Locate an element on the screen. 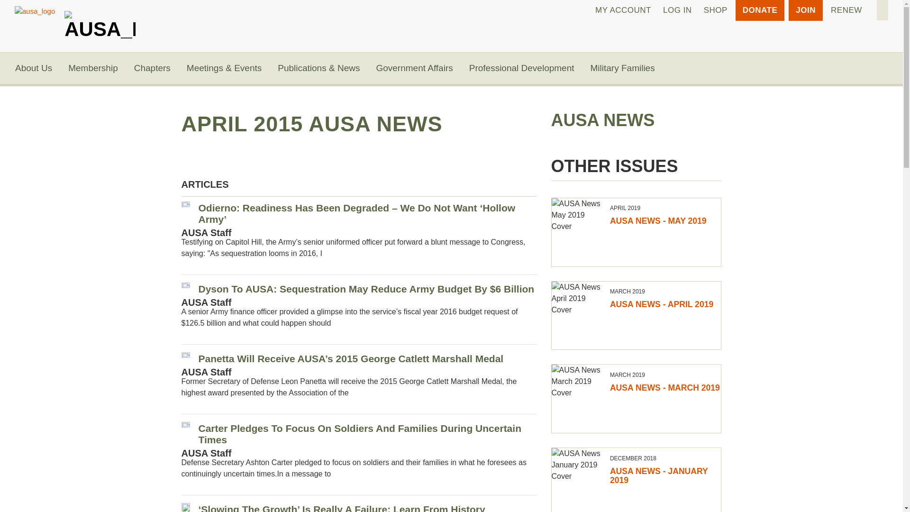 The width and height of the screenshot is (910, 512). Skip to main content is located at coordinates (451, 1).